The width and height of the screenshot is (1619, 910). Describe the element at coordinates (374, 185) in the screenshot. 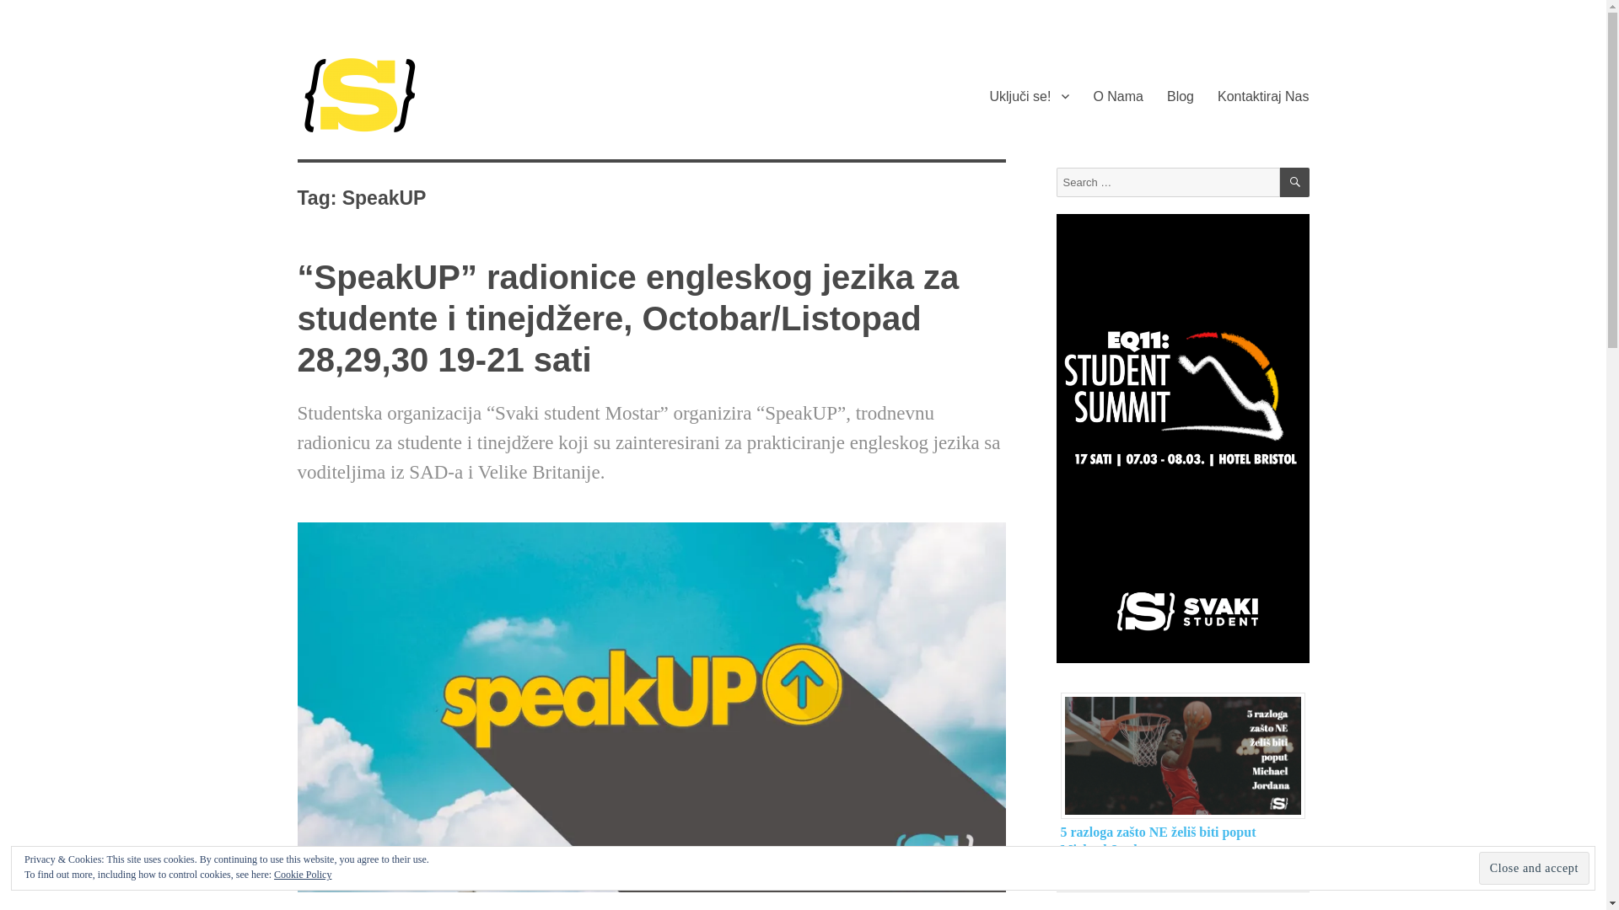

I see `Svaki Student` at that location.